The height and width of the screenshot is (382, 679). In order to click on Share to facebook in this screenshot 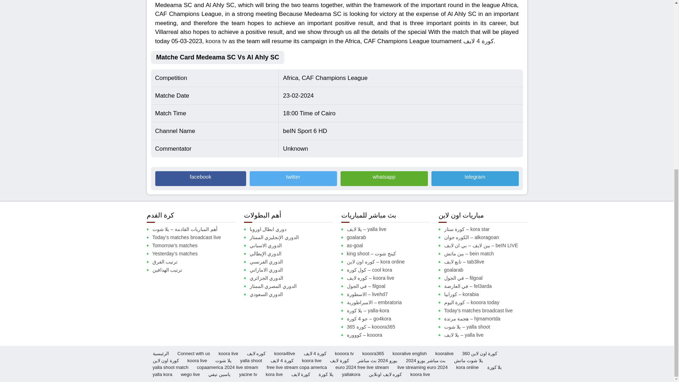, I will do `click(200, 178)`.